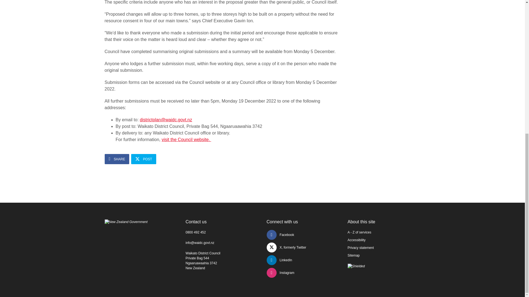 This screenshot has width=529, height=297. Describe the element at coordinates (286, 248) in the screenshot. I see `X, formerly Twitter` at that location.